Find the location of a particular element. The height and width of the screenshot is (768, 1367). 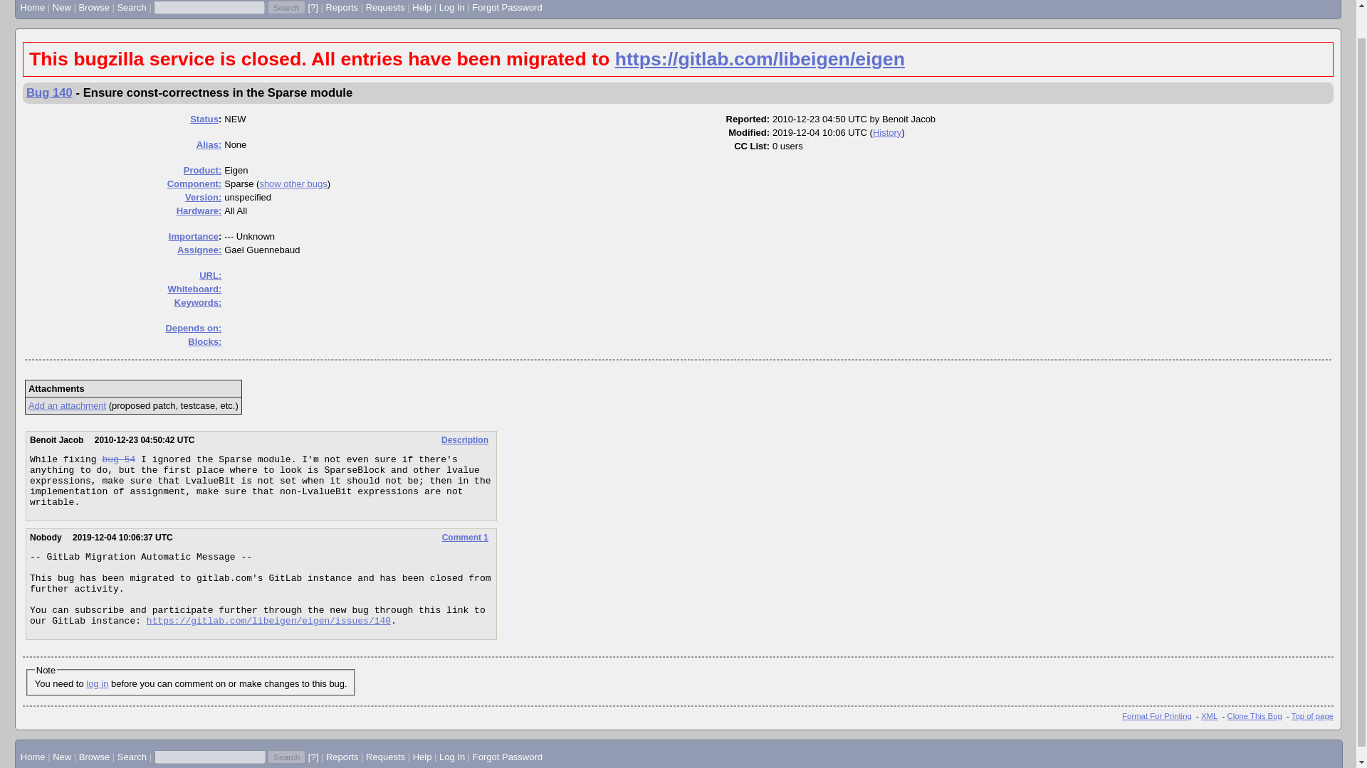

Depends on: is located at coordinates (194, 327).